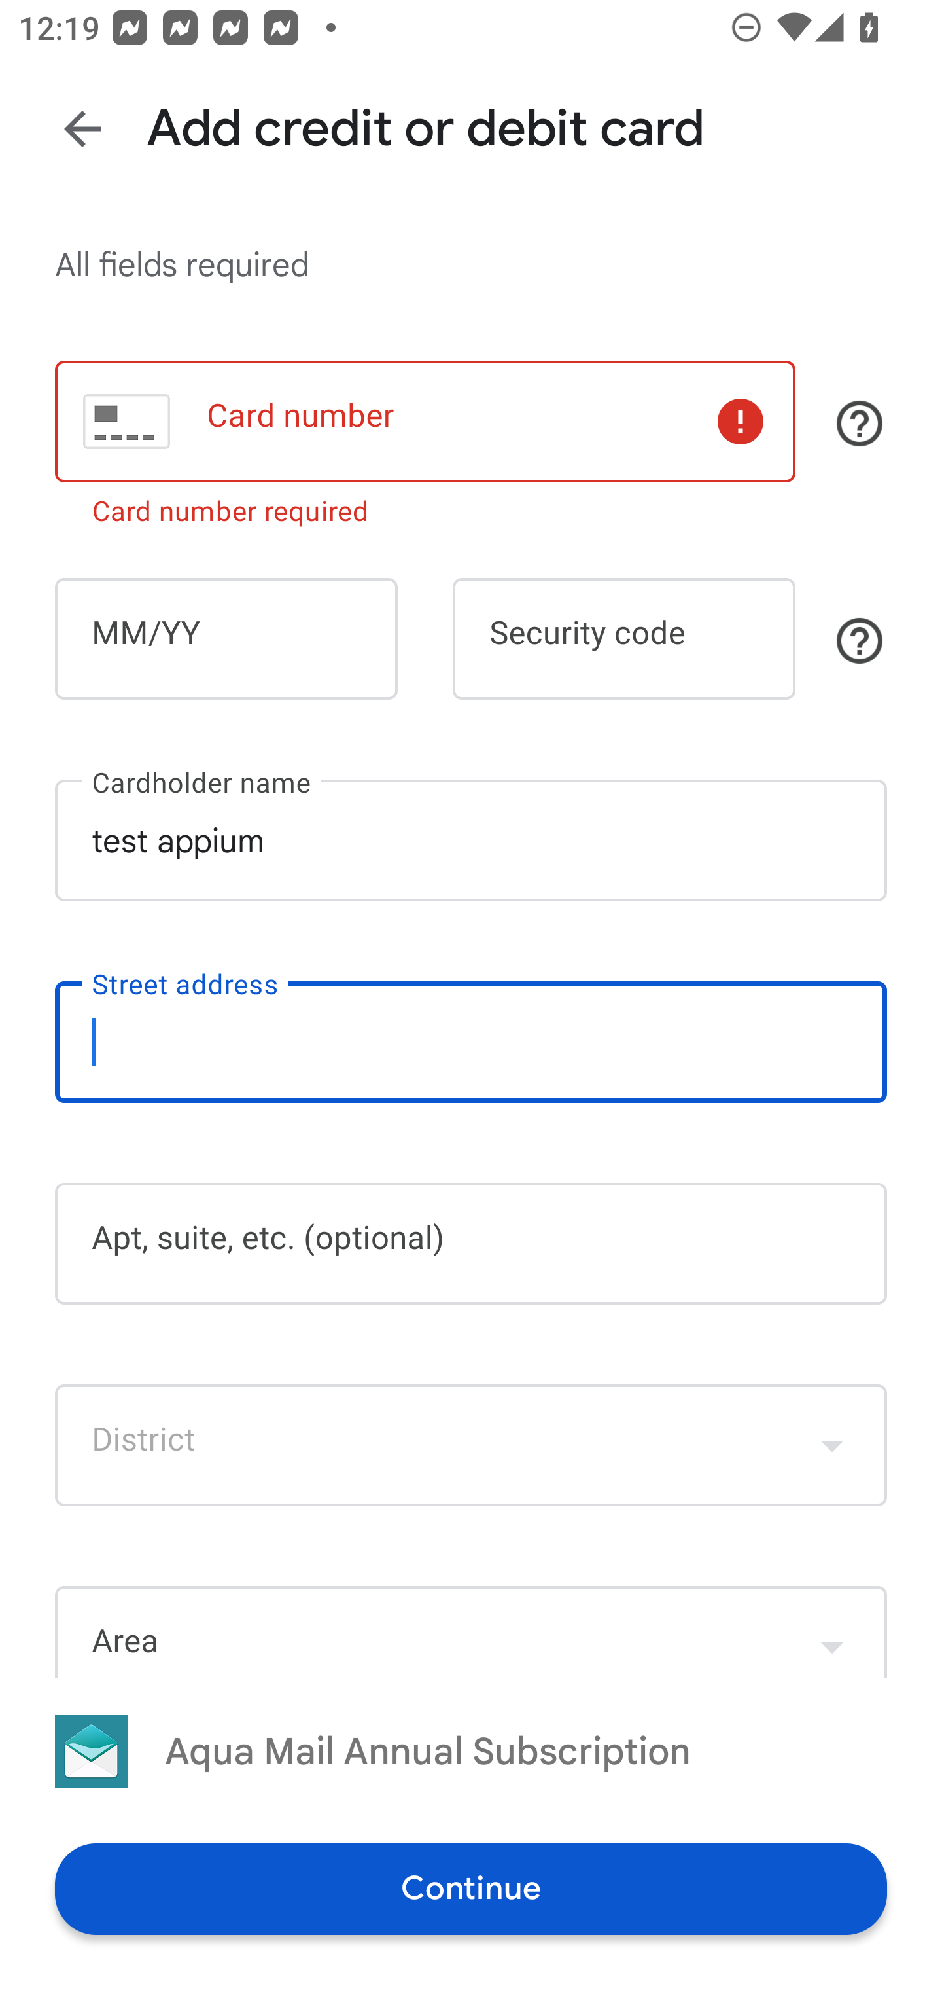  I want to click on District, so click(471, 1445).